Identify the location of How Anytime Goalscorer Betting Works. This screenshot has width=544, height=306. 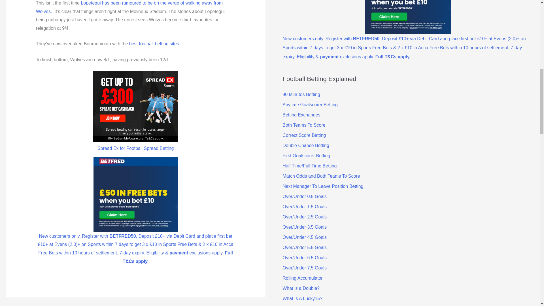
(310, 105).